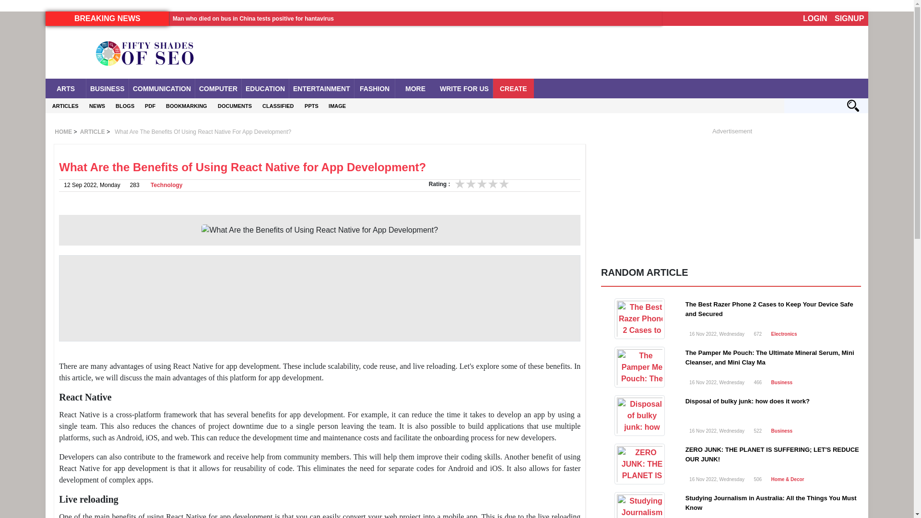  What do you see at coordinates (233, 48) in the screenshot?
I see `India to announce World Healthcare Summit` at bounding box center [233, 48].